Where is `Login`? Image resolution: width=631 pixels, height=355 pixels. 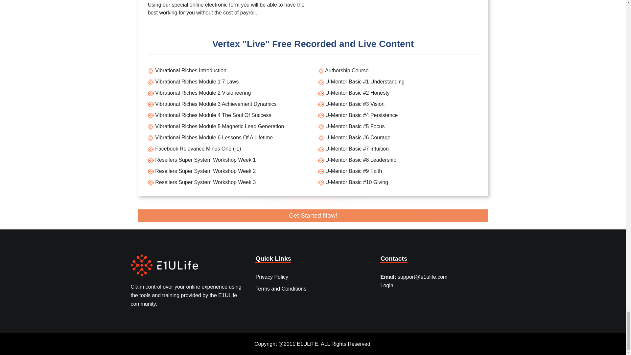
Login is located at coordinates (386, 283).